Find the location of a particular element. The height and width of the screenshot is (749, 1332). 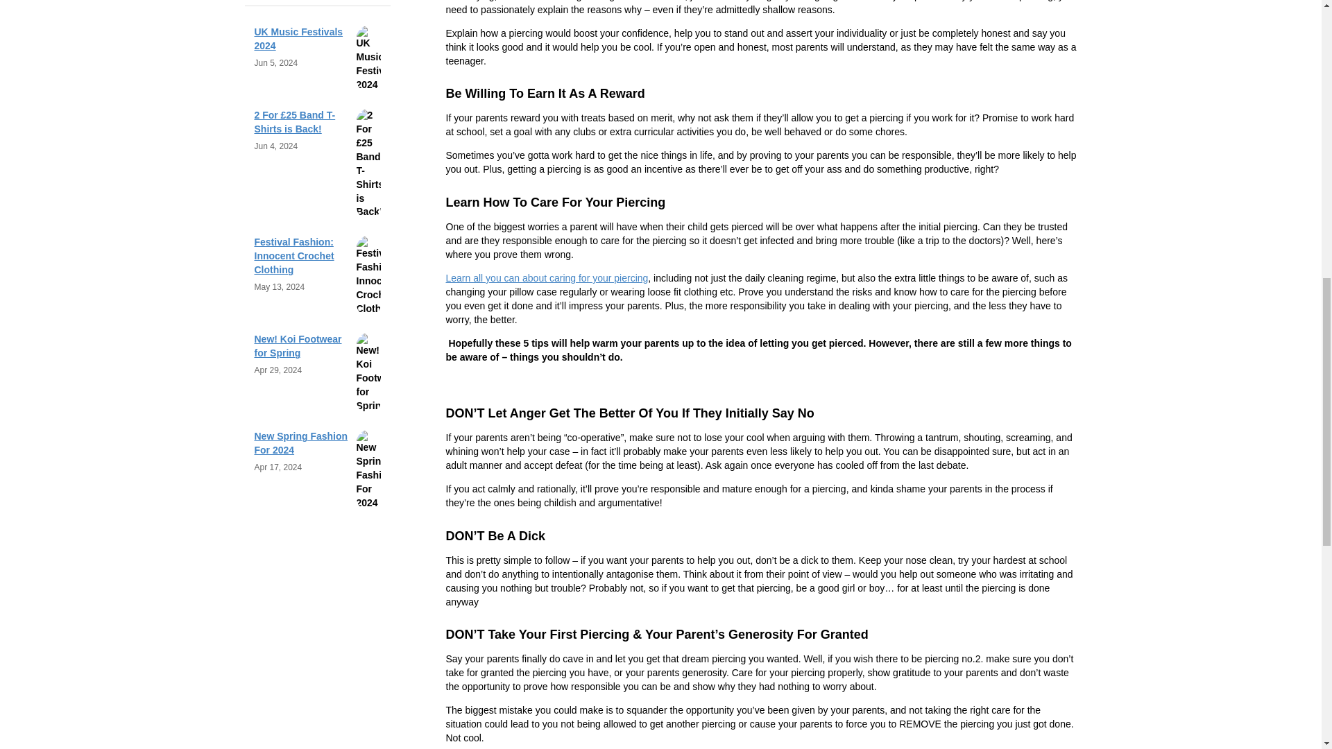

Festival Fashion: Innocent Crochet Clothing is located at coordinates (294, 256).